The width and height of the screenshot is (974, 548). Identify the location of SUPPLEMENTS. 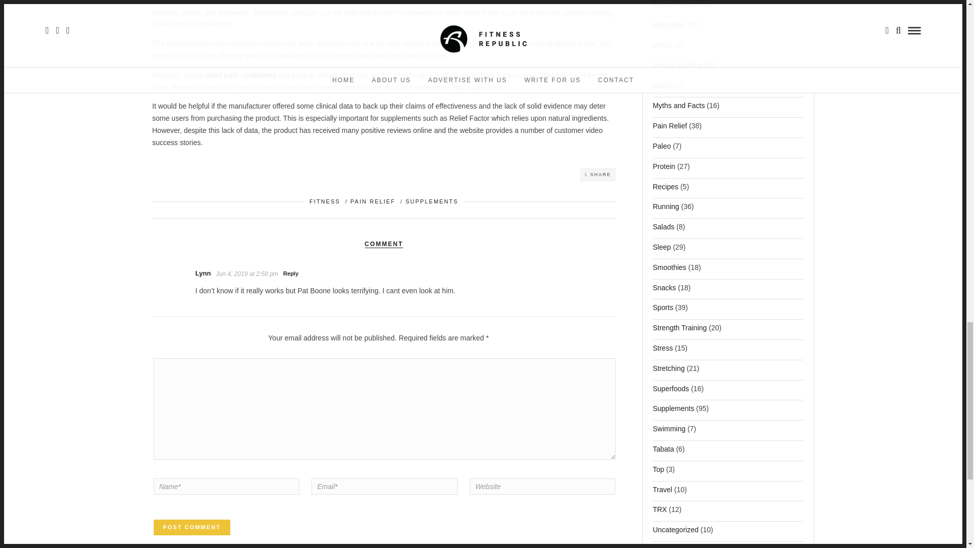
(431, 201).